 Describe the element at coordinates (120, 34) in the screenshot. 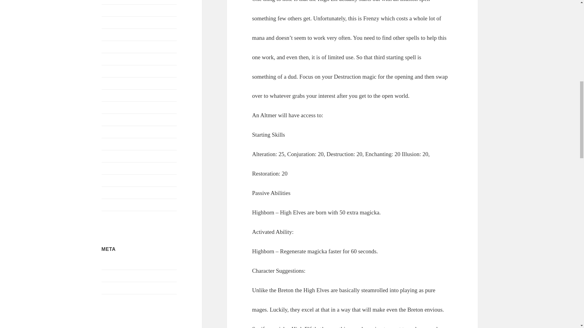

I see `FIFA Video Games` at that location.